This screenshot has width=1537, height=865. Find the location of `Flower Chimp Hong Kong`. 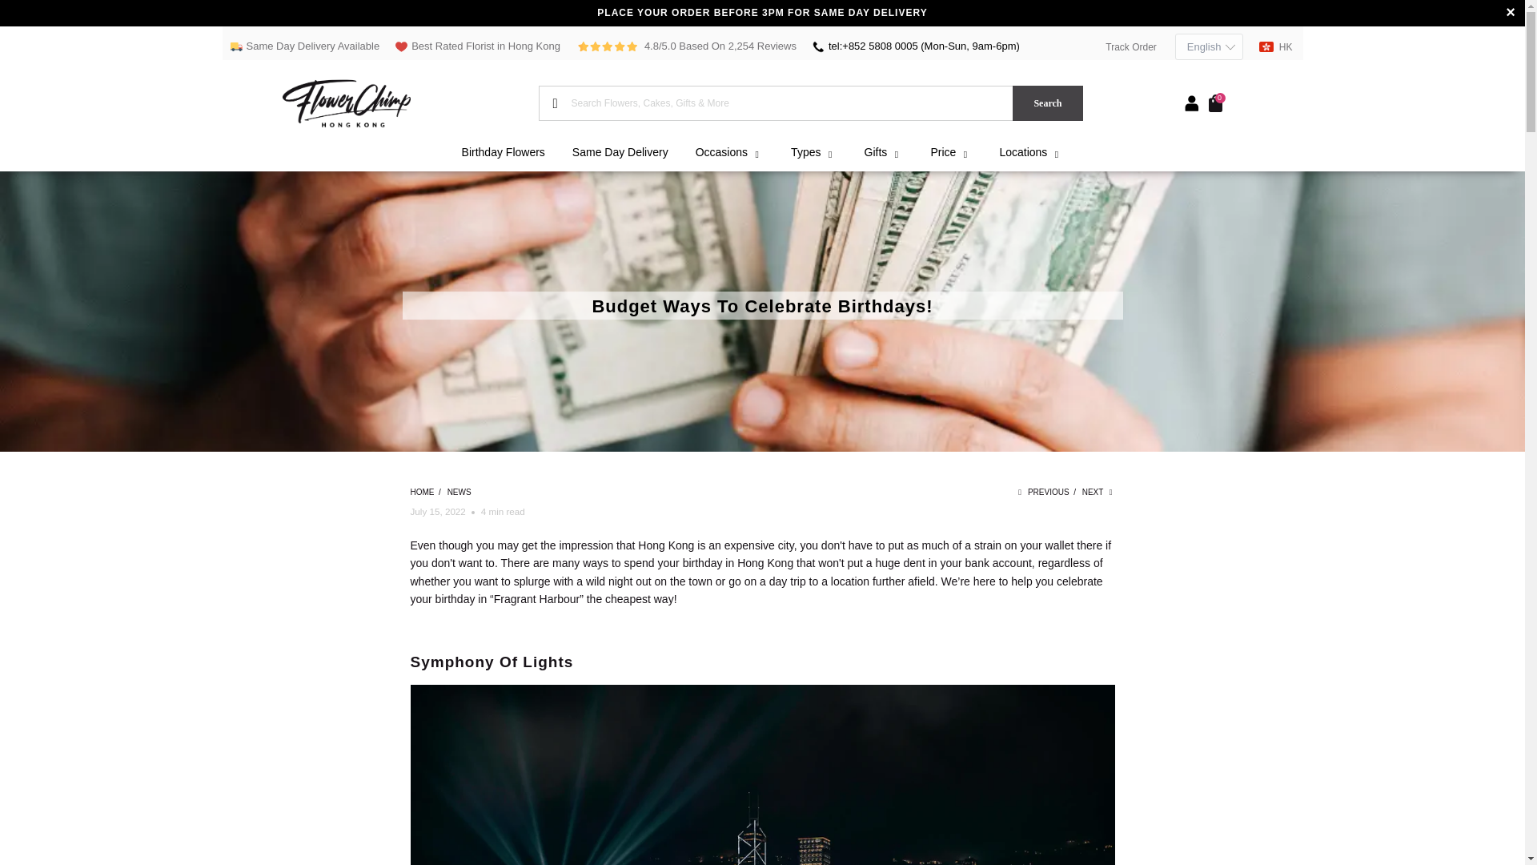

Flower Chimp Hong Kong is located at coordinates (410, 103).